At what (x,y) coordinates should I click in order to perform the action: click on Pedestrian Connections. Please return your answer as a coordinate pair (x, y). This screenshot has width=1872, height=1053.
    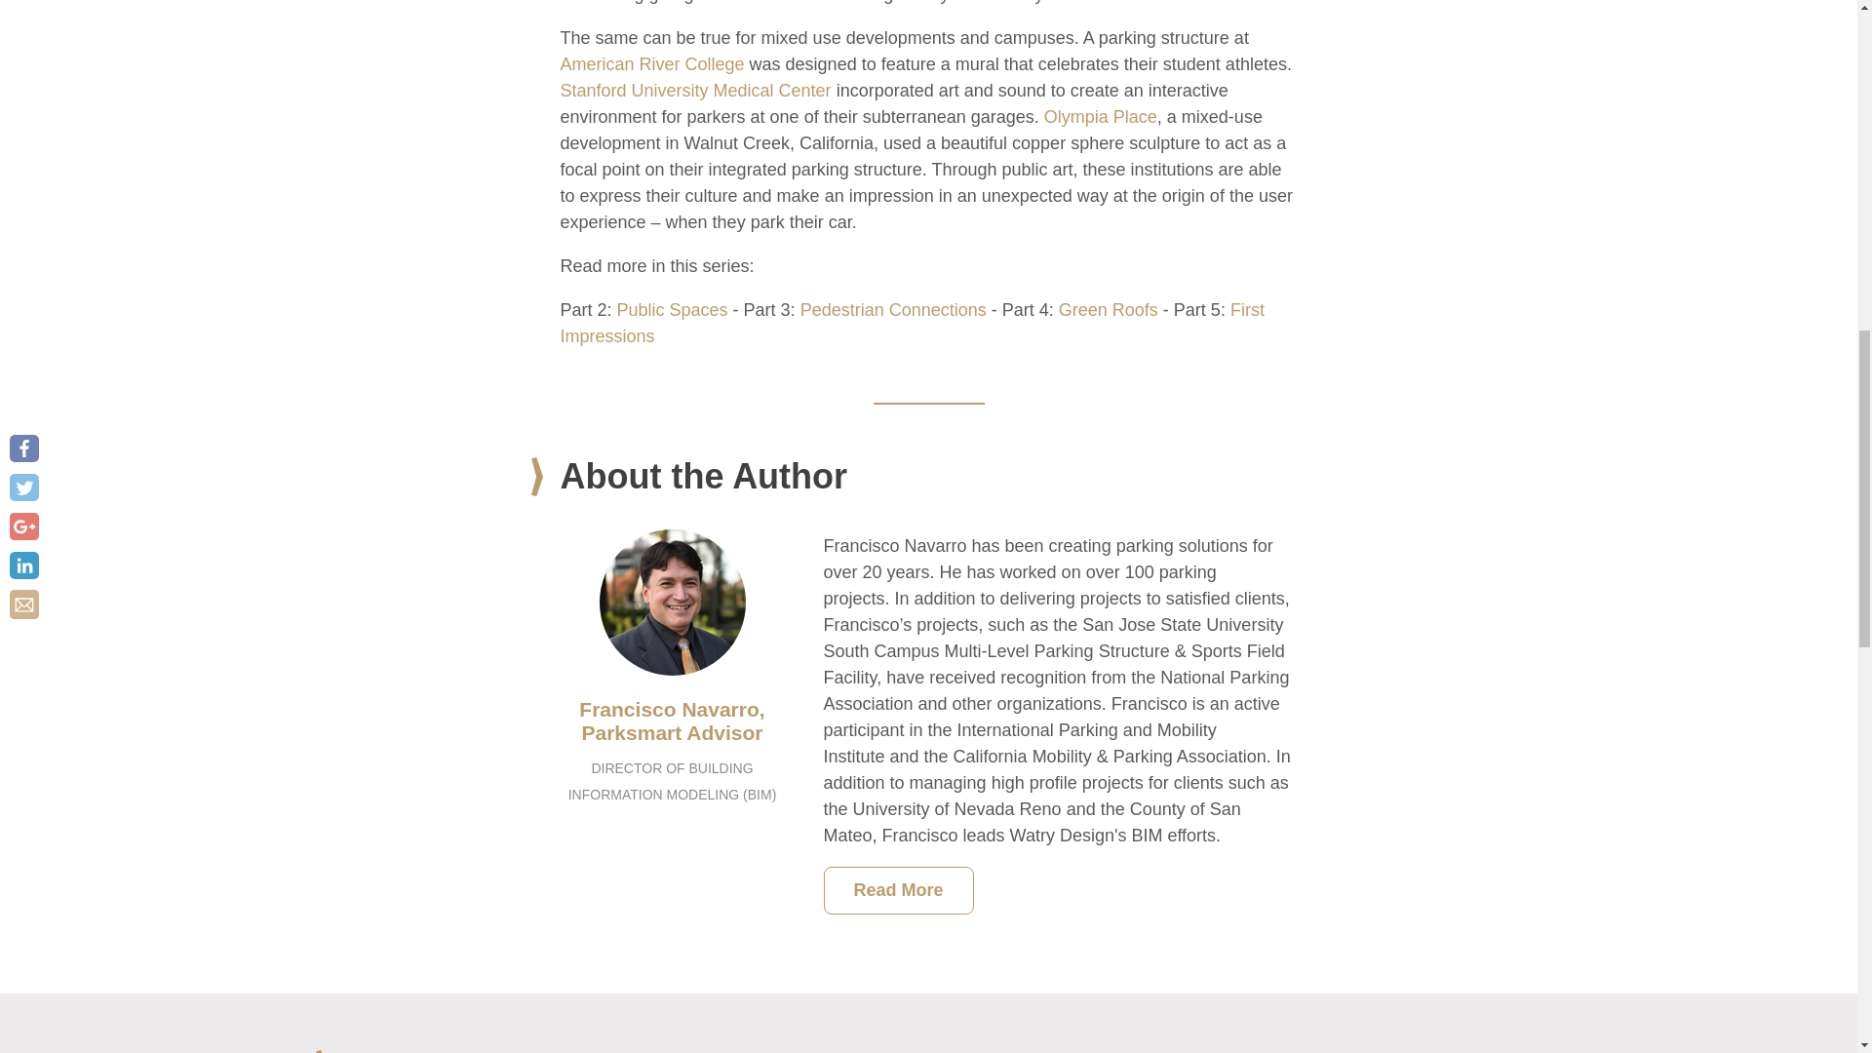
    Looking at the image, I should click on (893, 310).